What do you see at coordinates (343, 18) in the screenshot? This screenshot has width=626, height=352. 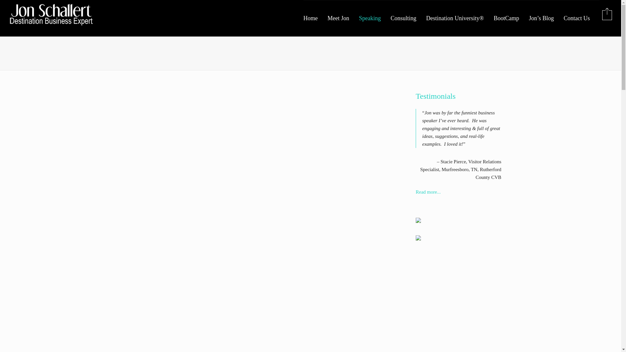 I see `Meet Jon` at bounding box center [343, 18].